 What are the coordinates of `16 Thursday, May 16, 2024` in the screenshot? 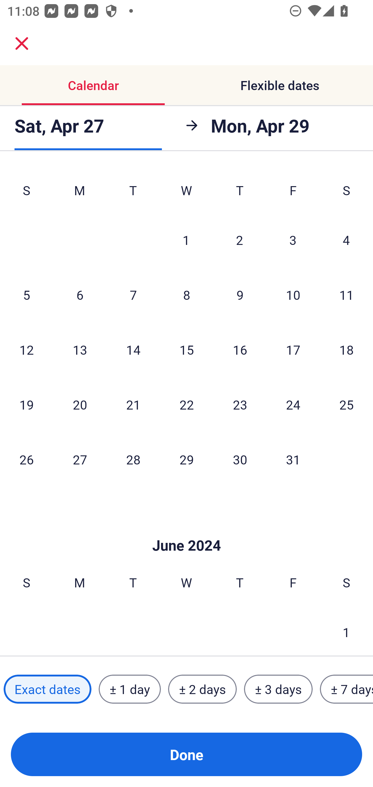 It's located at (240, 350).